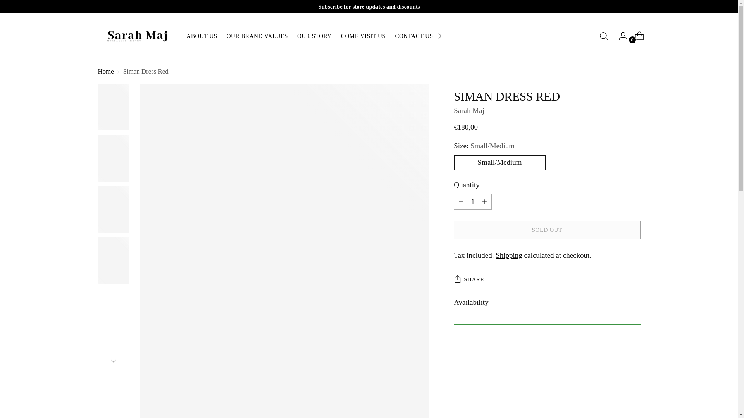 The height and width of the screenshot is (418, 744). Describe the element at coordinates (257, 36) in the screenshot. I see `OUR BRAND VALUES` at that location.